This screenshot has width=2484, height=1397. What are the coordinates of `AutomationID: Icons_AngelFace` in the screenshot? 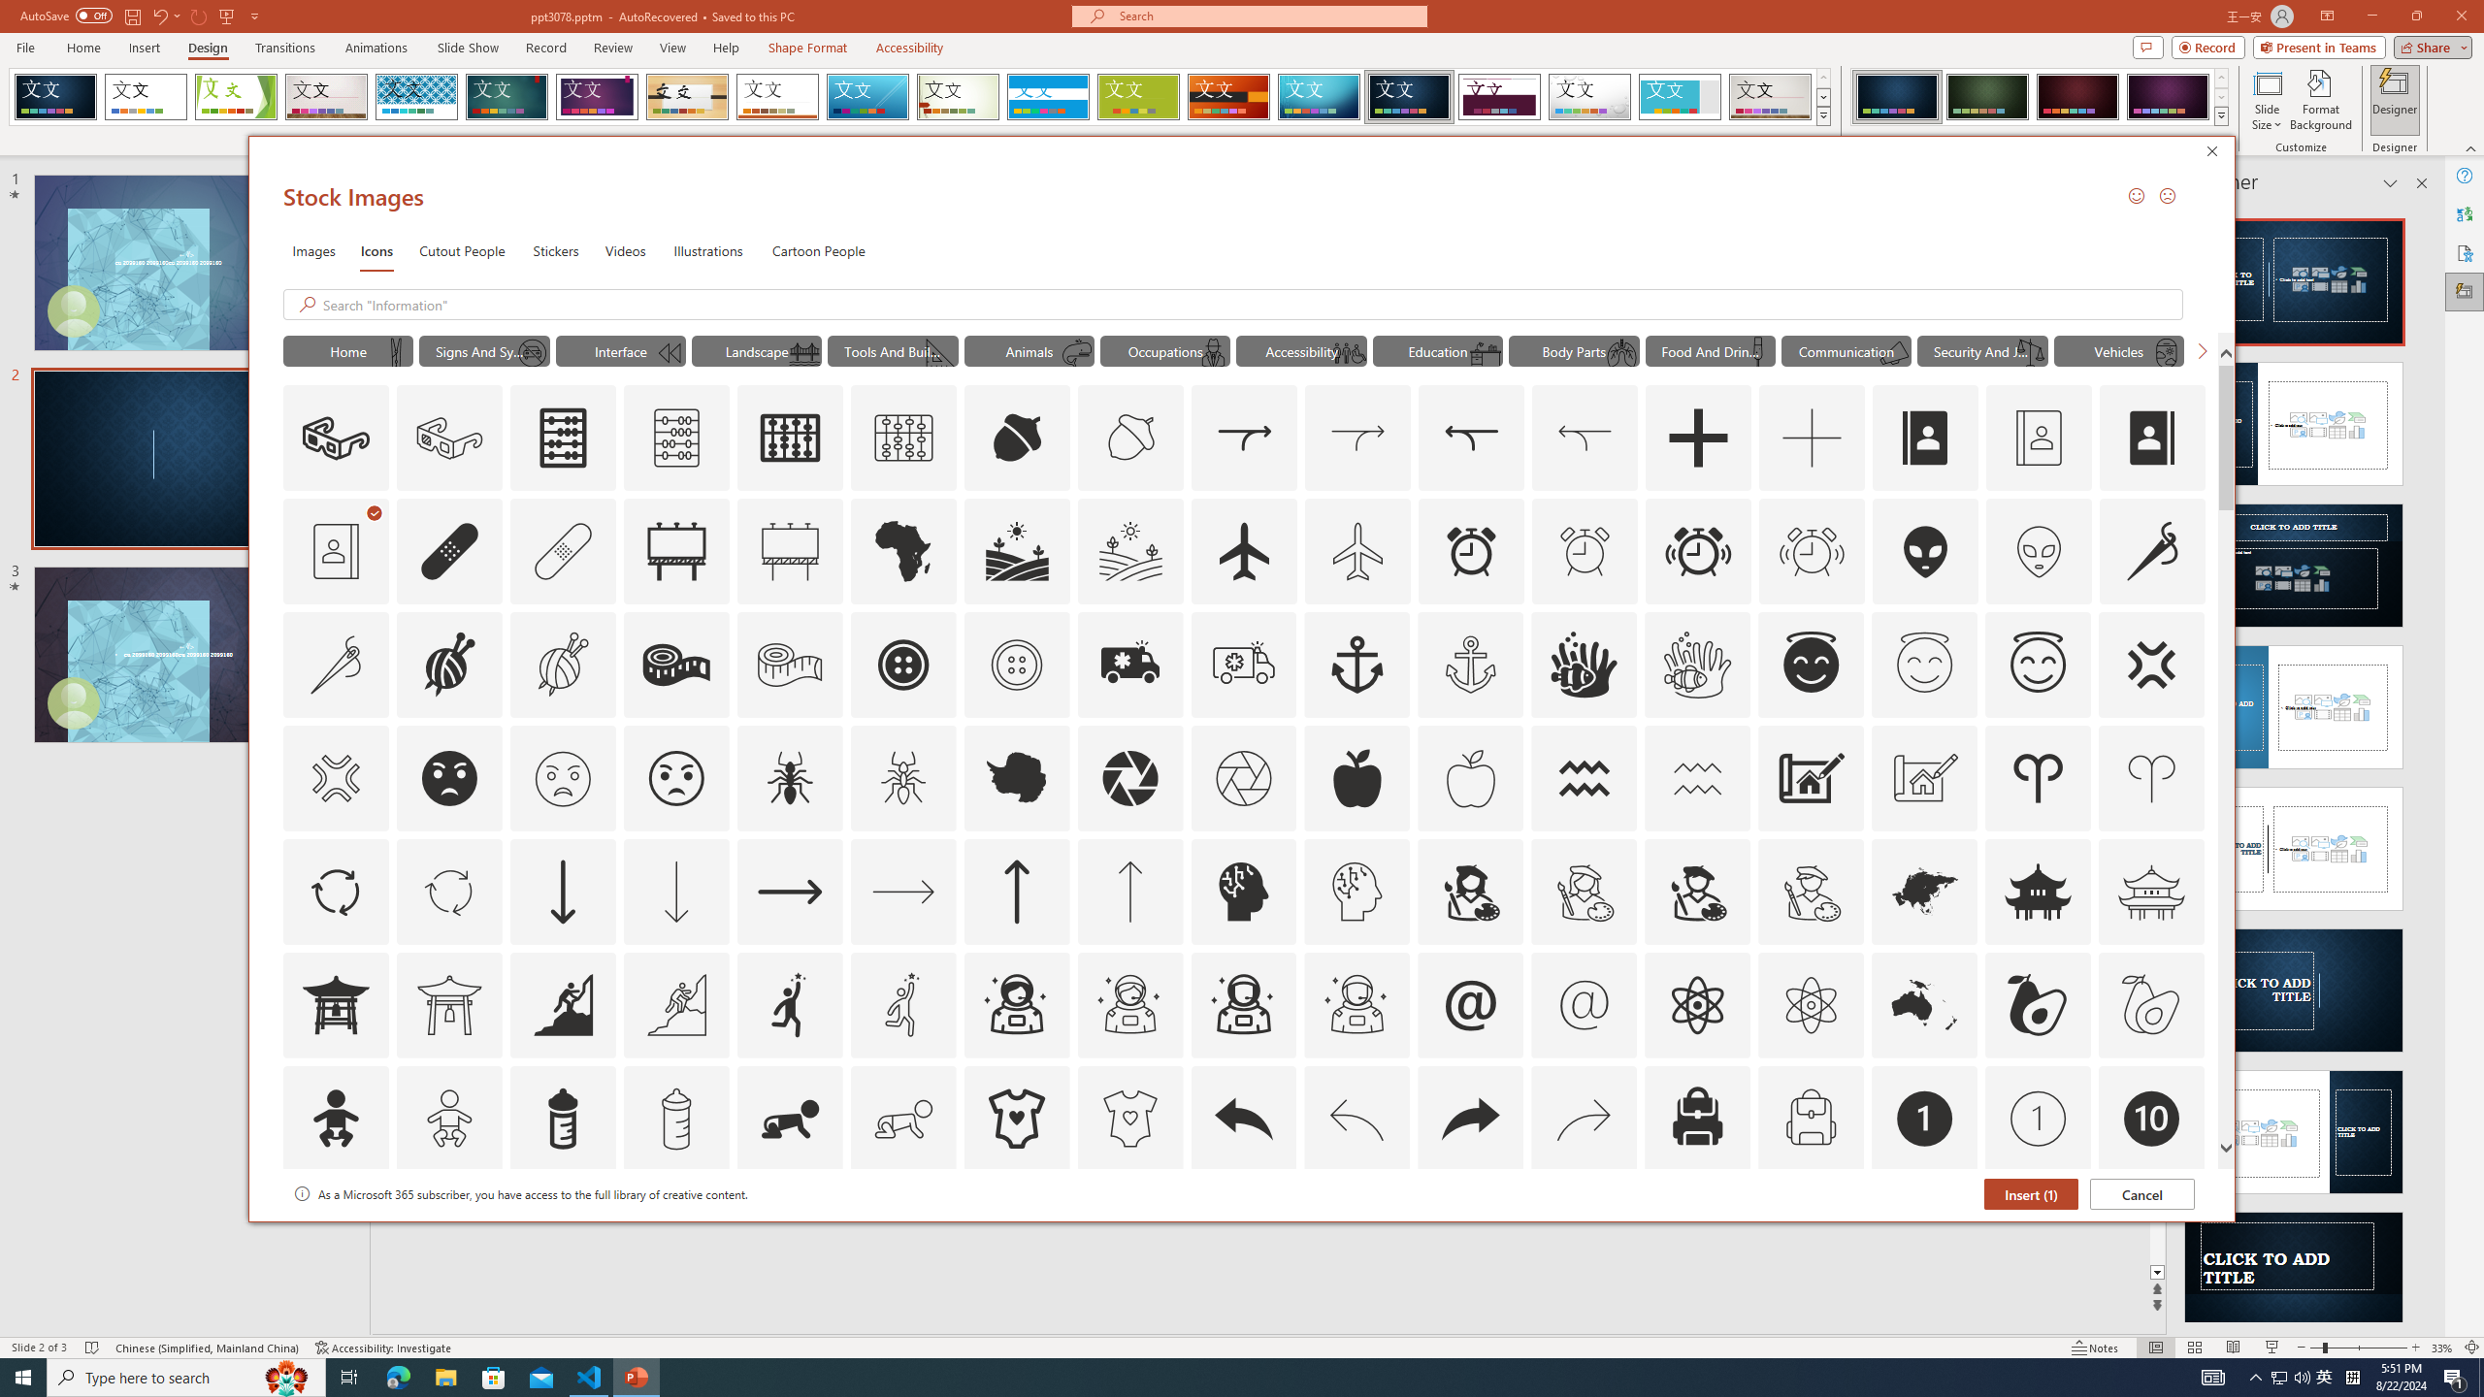 It's located at (1811, 665).